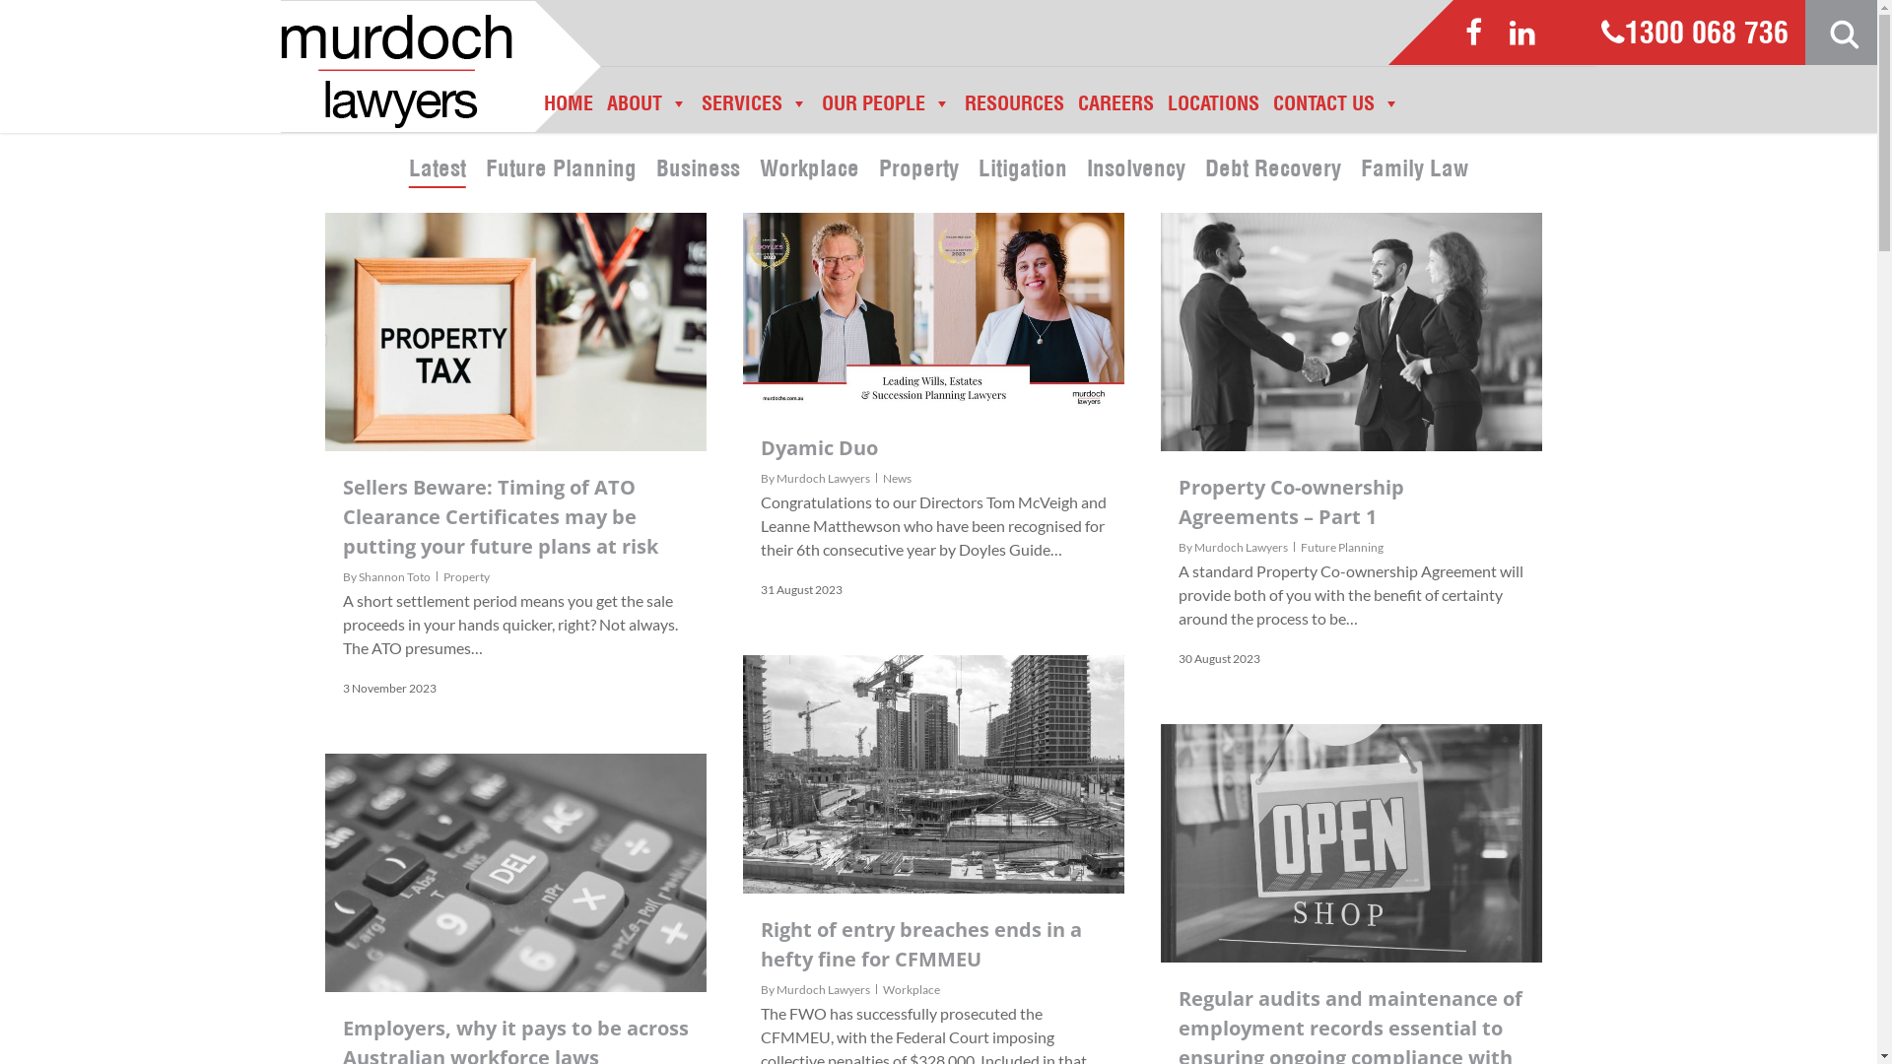  Describe the element at coordinates (562, 168) in the screenshot. I see `Future Planning` at that location.